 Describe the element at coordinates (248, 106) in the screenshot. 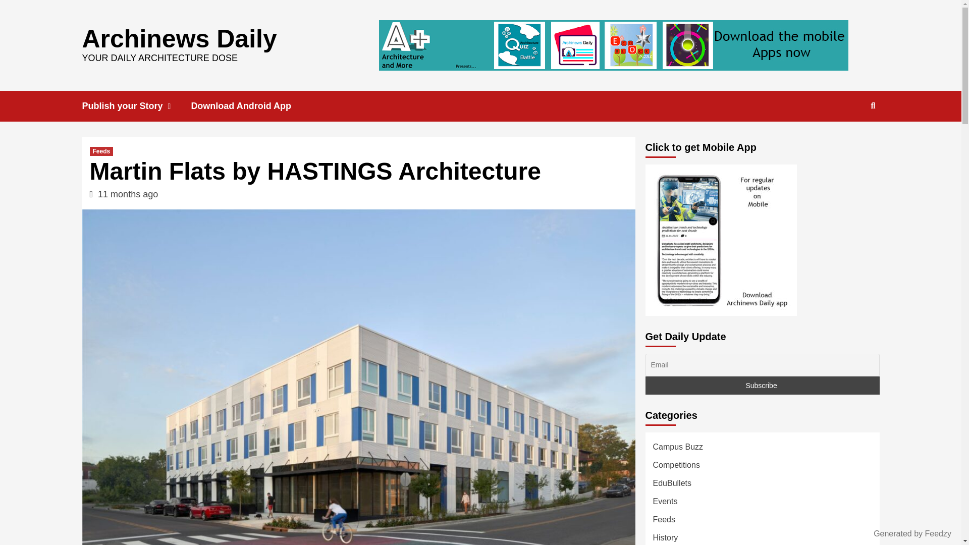

I see `Download Android App` at that location.